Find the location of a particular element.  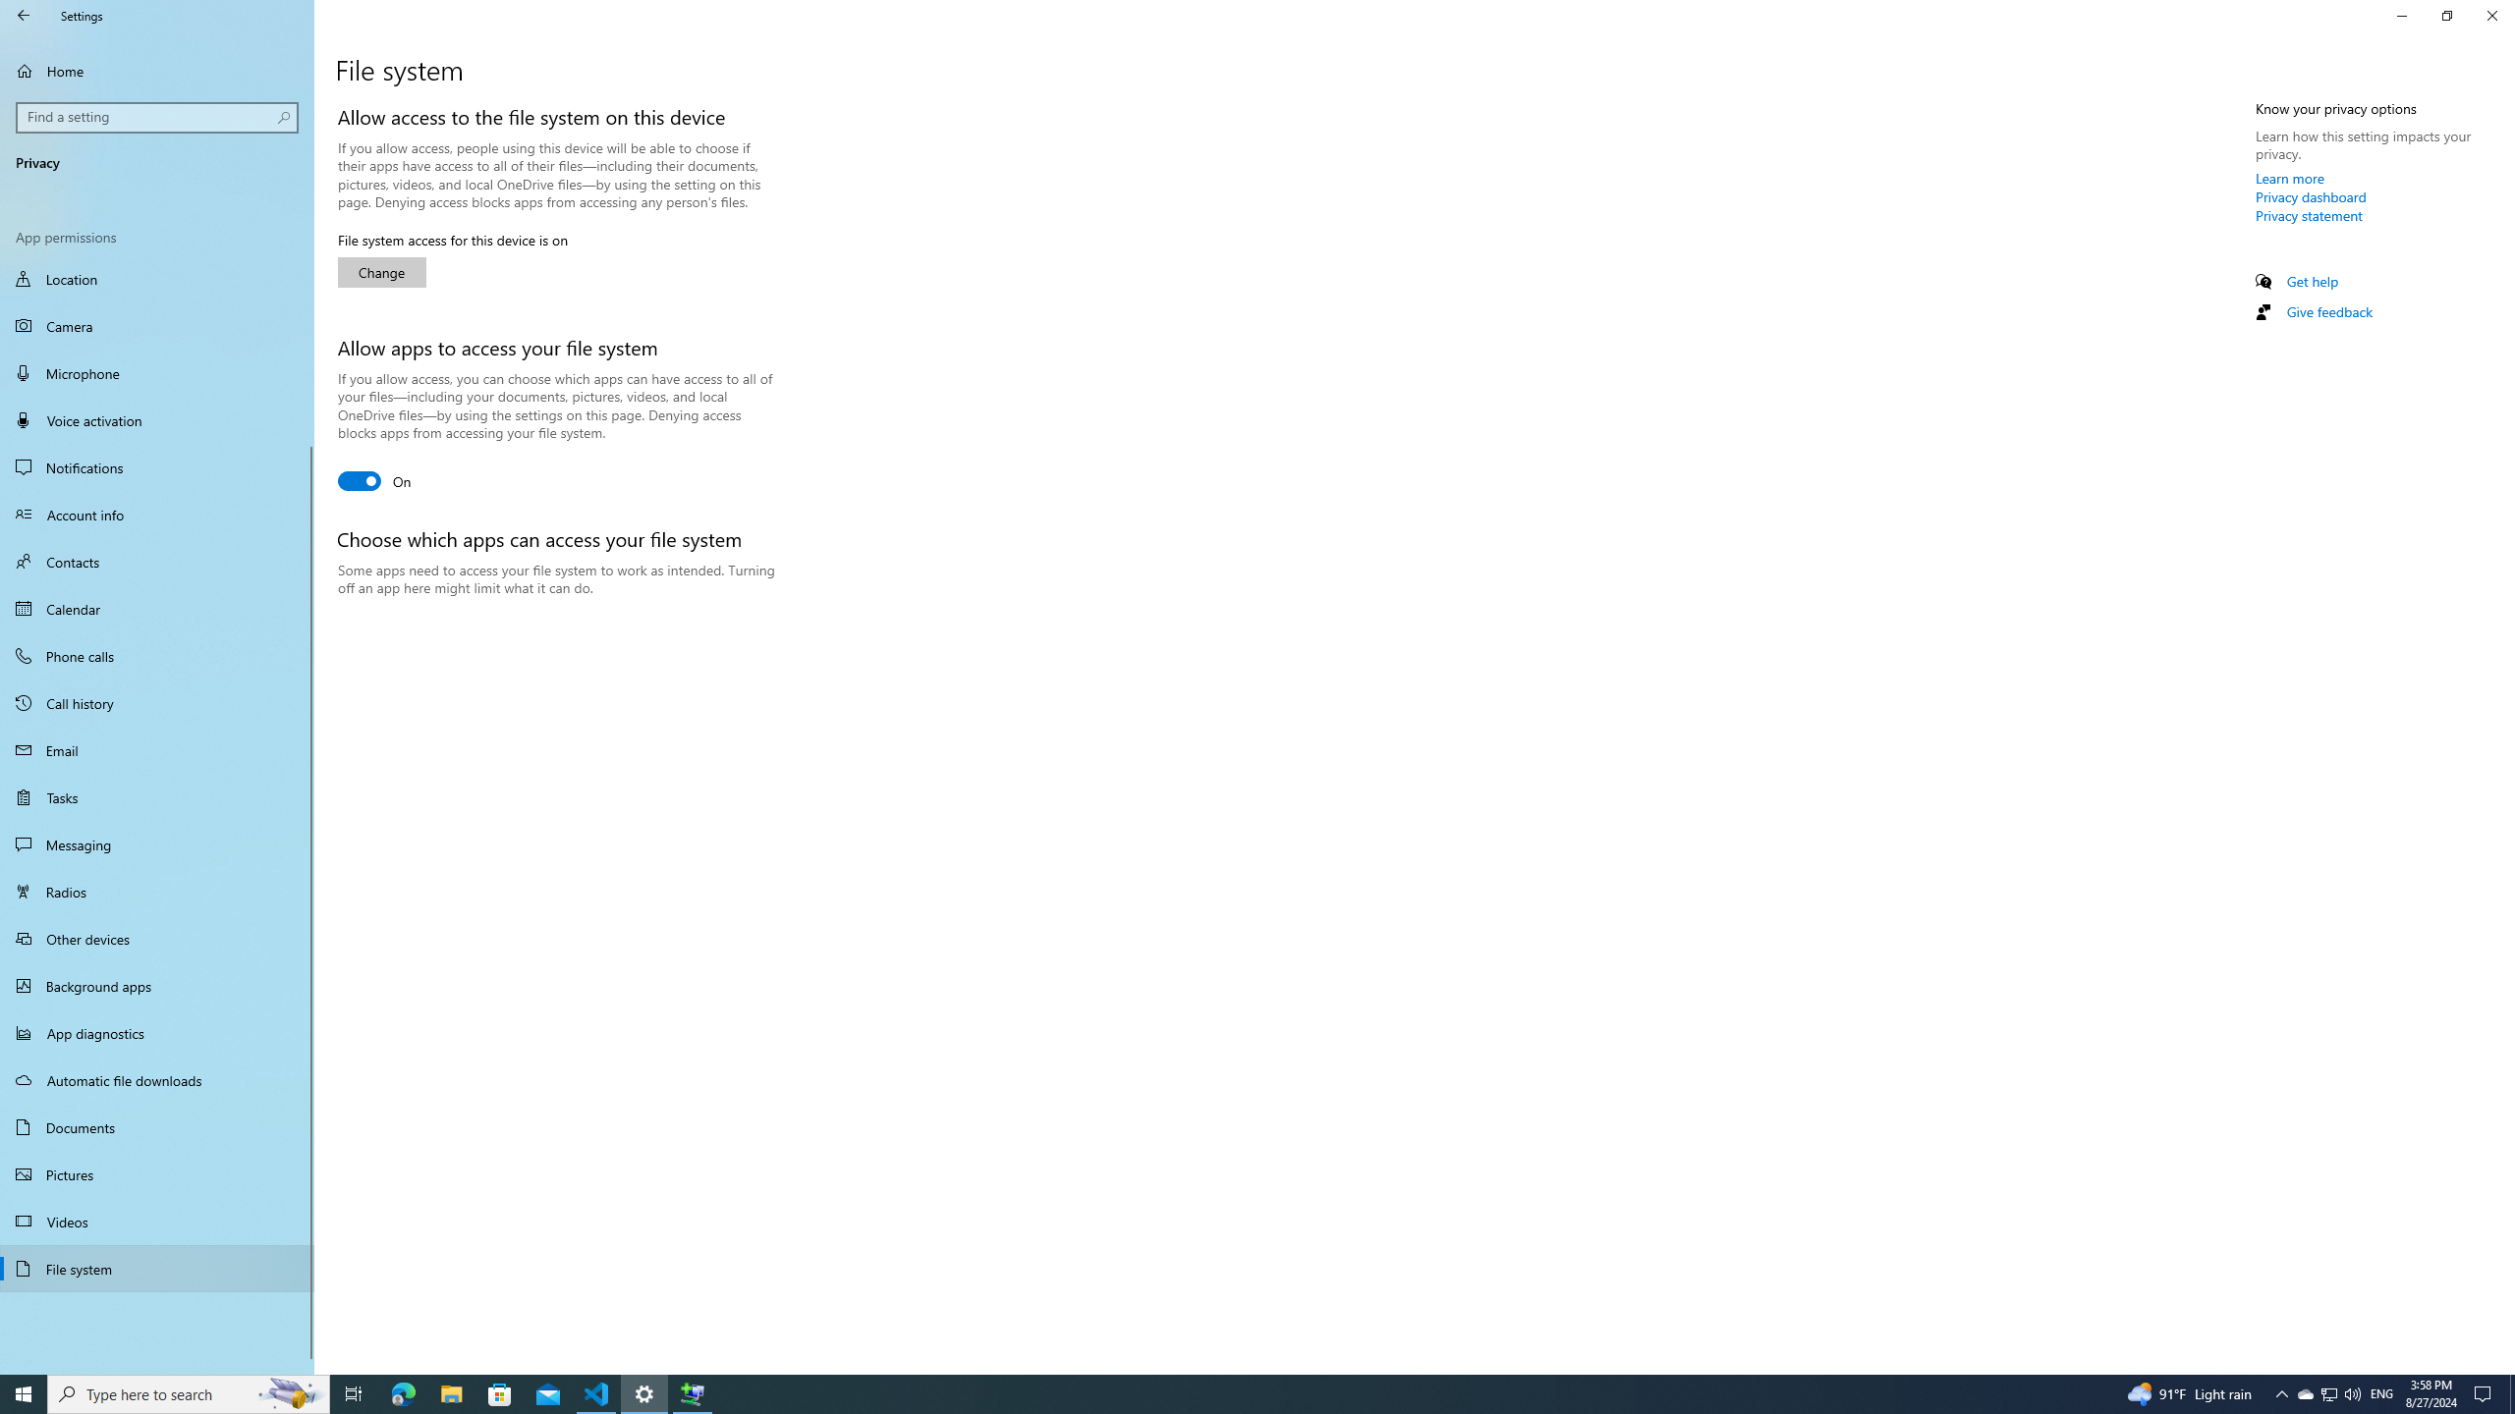

Notifications is located at coordinates (157, 467).